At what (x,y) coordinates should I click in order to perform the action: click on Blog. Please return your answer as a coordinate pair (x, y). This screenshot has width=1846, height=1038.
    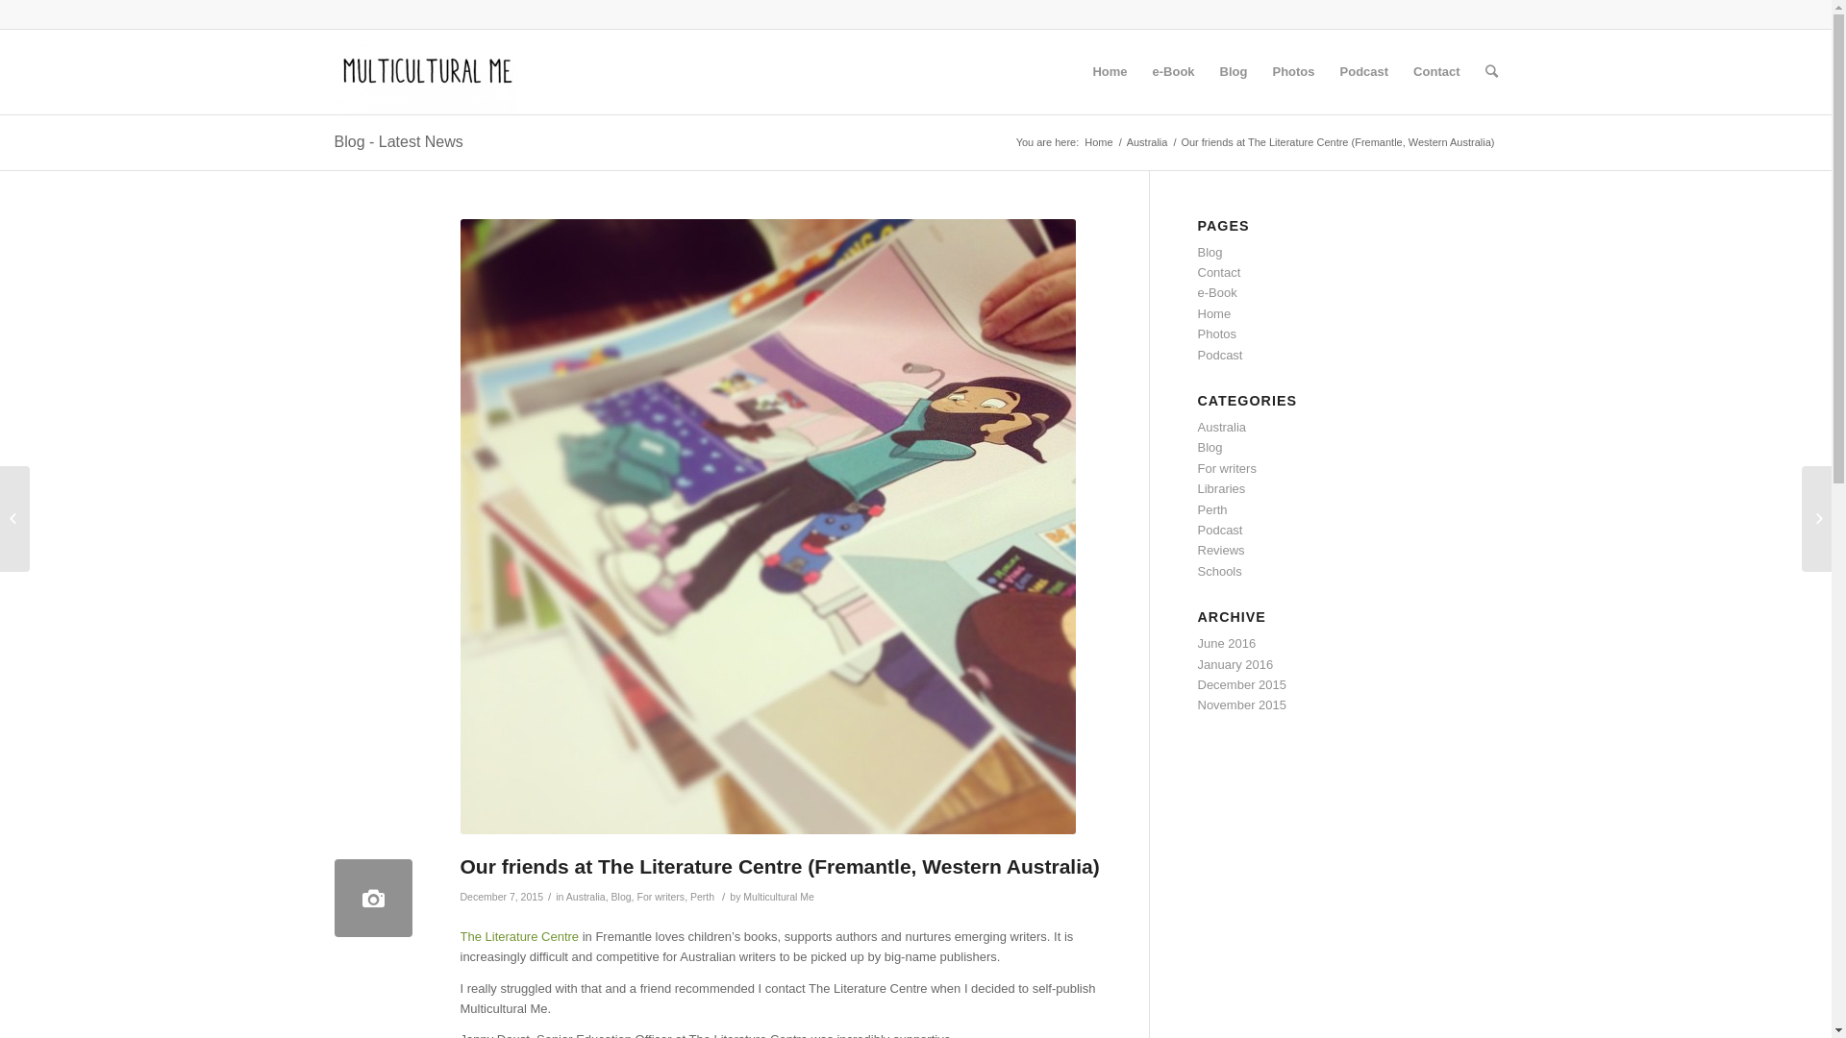
    Looking at the image, I should click on (1235, 72).